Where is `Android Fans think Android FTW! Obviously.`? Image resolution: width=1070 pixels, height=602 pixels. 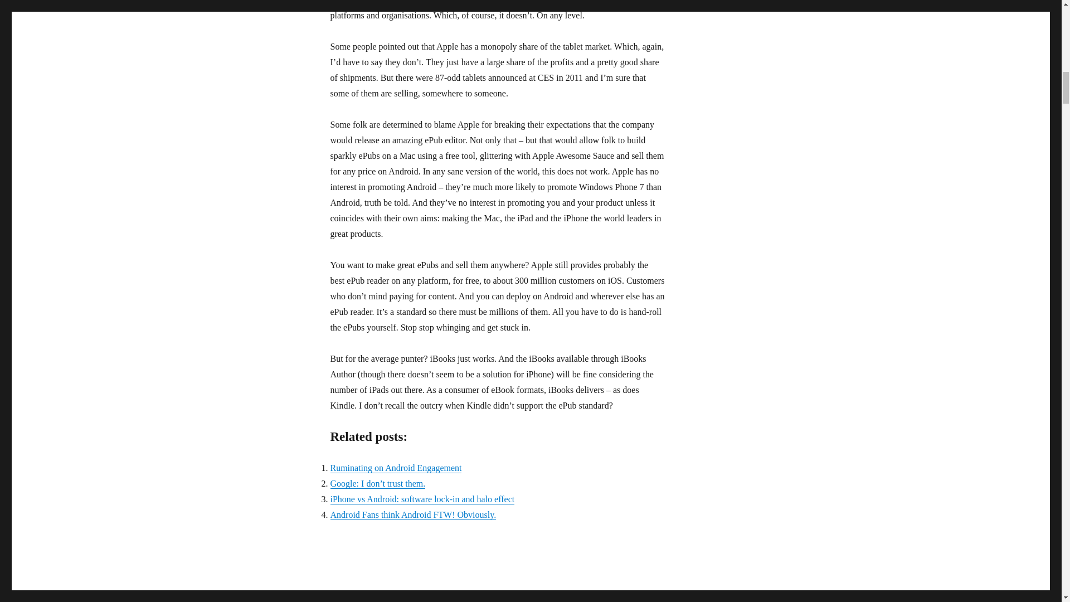 Android Fans think Android FTW! Obviously. is located at coordinates (412, 514).